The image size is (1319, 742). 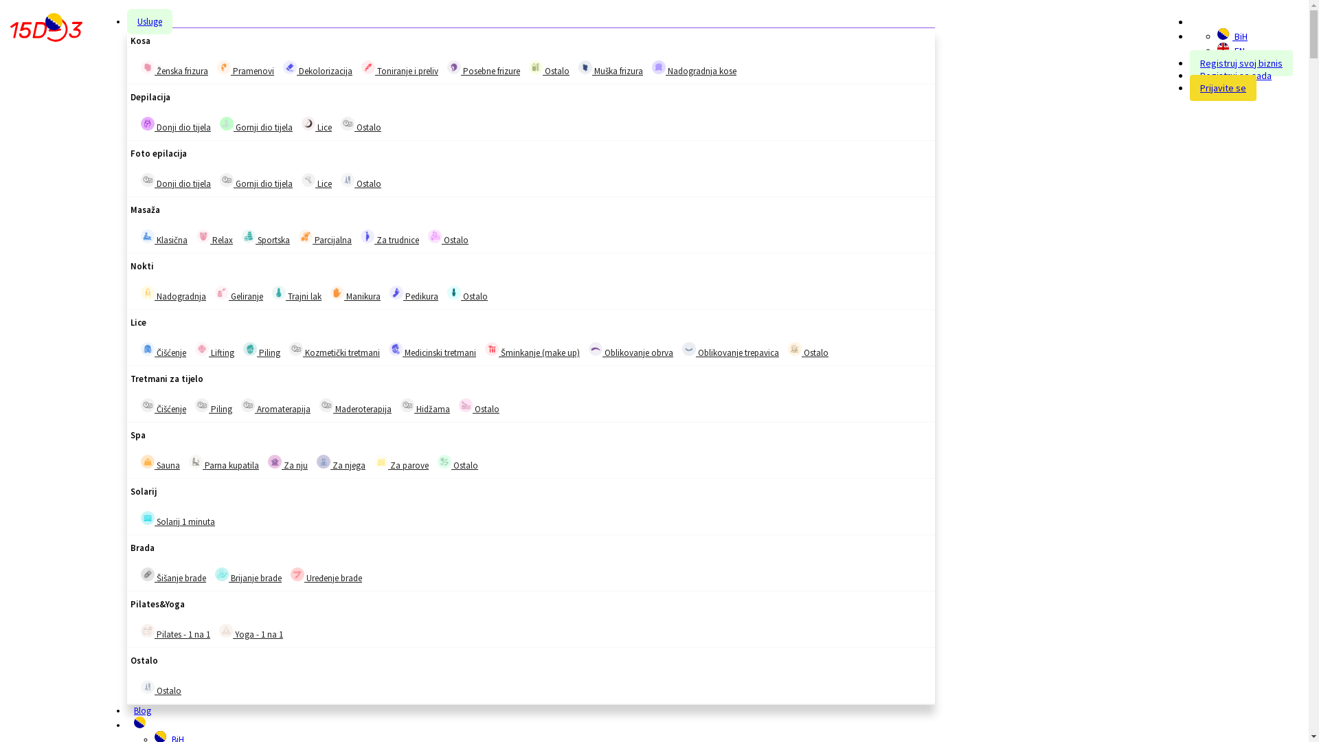 What do you see at coordinates (246, 69) in the screenshot?
I see `Pramenovi` at bounding box center [246, 69].